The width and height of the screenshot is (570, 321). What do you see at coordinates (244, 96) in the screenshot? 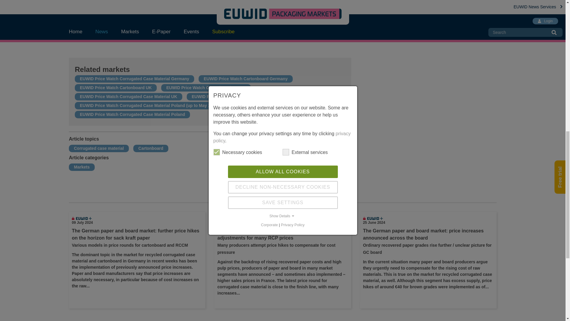
I see `EUWID Price Watch Corrugated Case Material France` at bounding box center [244, 96].